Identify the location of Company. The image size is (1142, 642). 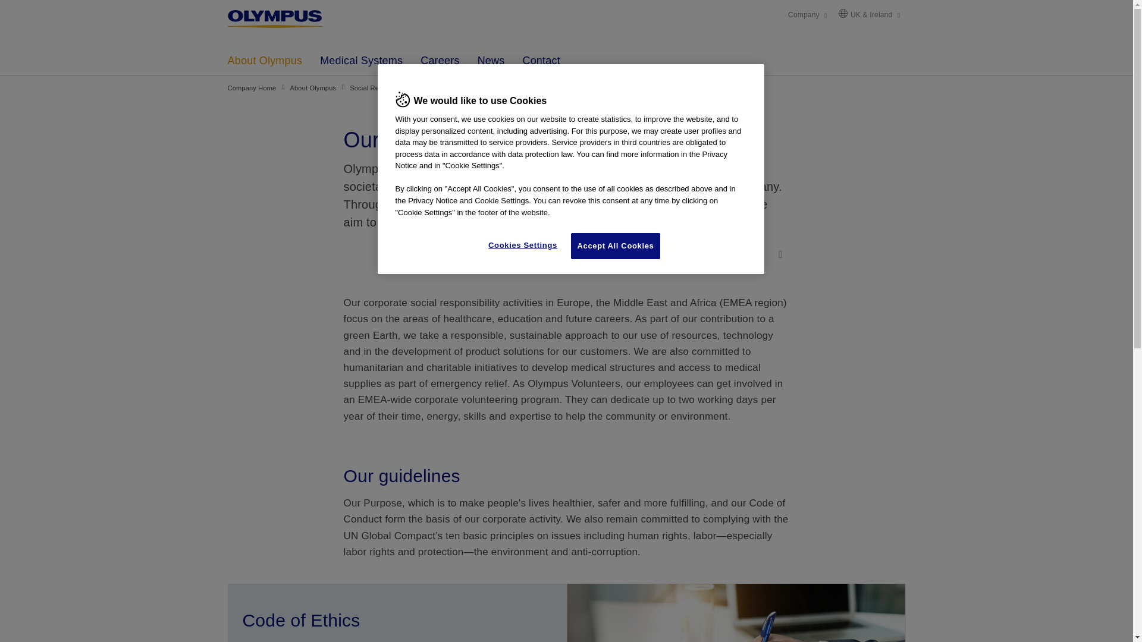
(807, 14).